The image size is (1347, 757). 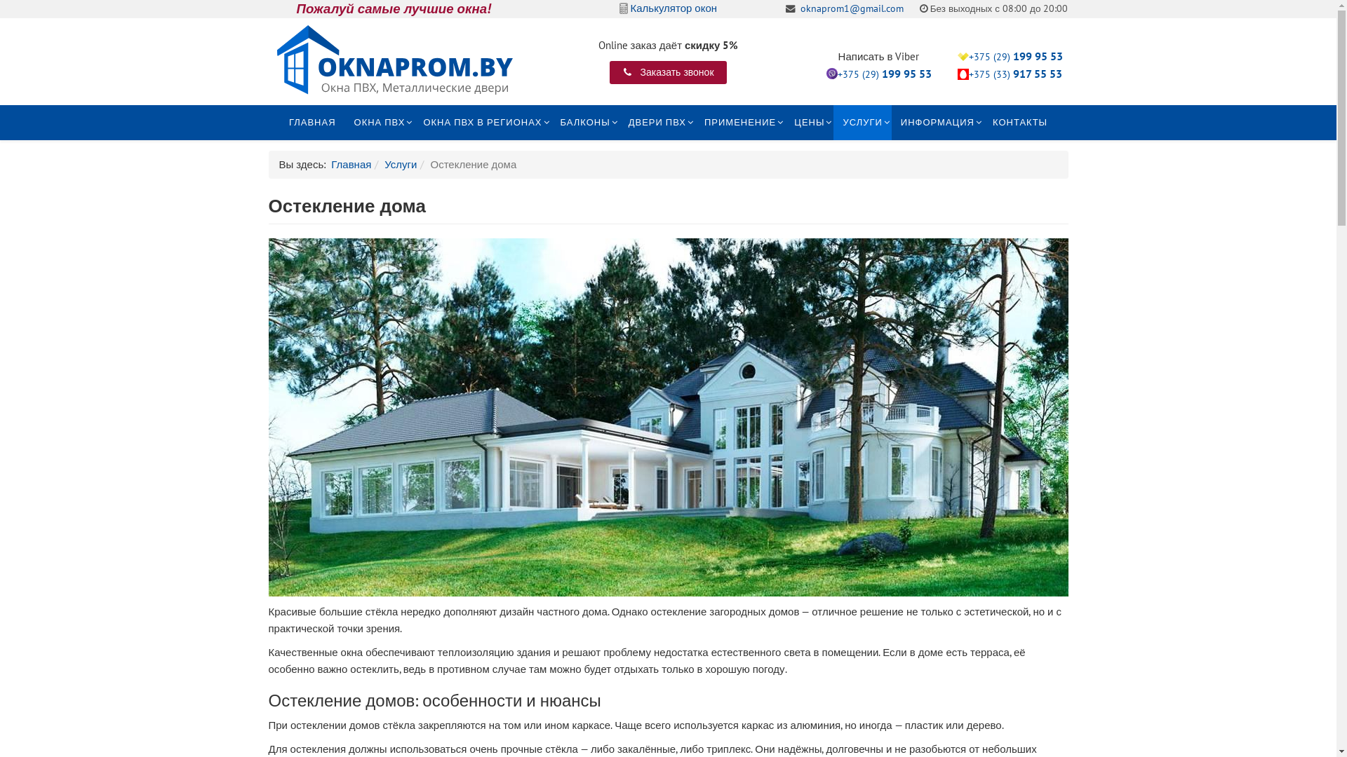 I want to click on oknaprom1@gmail.com, so click(x=852, y=8).